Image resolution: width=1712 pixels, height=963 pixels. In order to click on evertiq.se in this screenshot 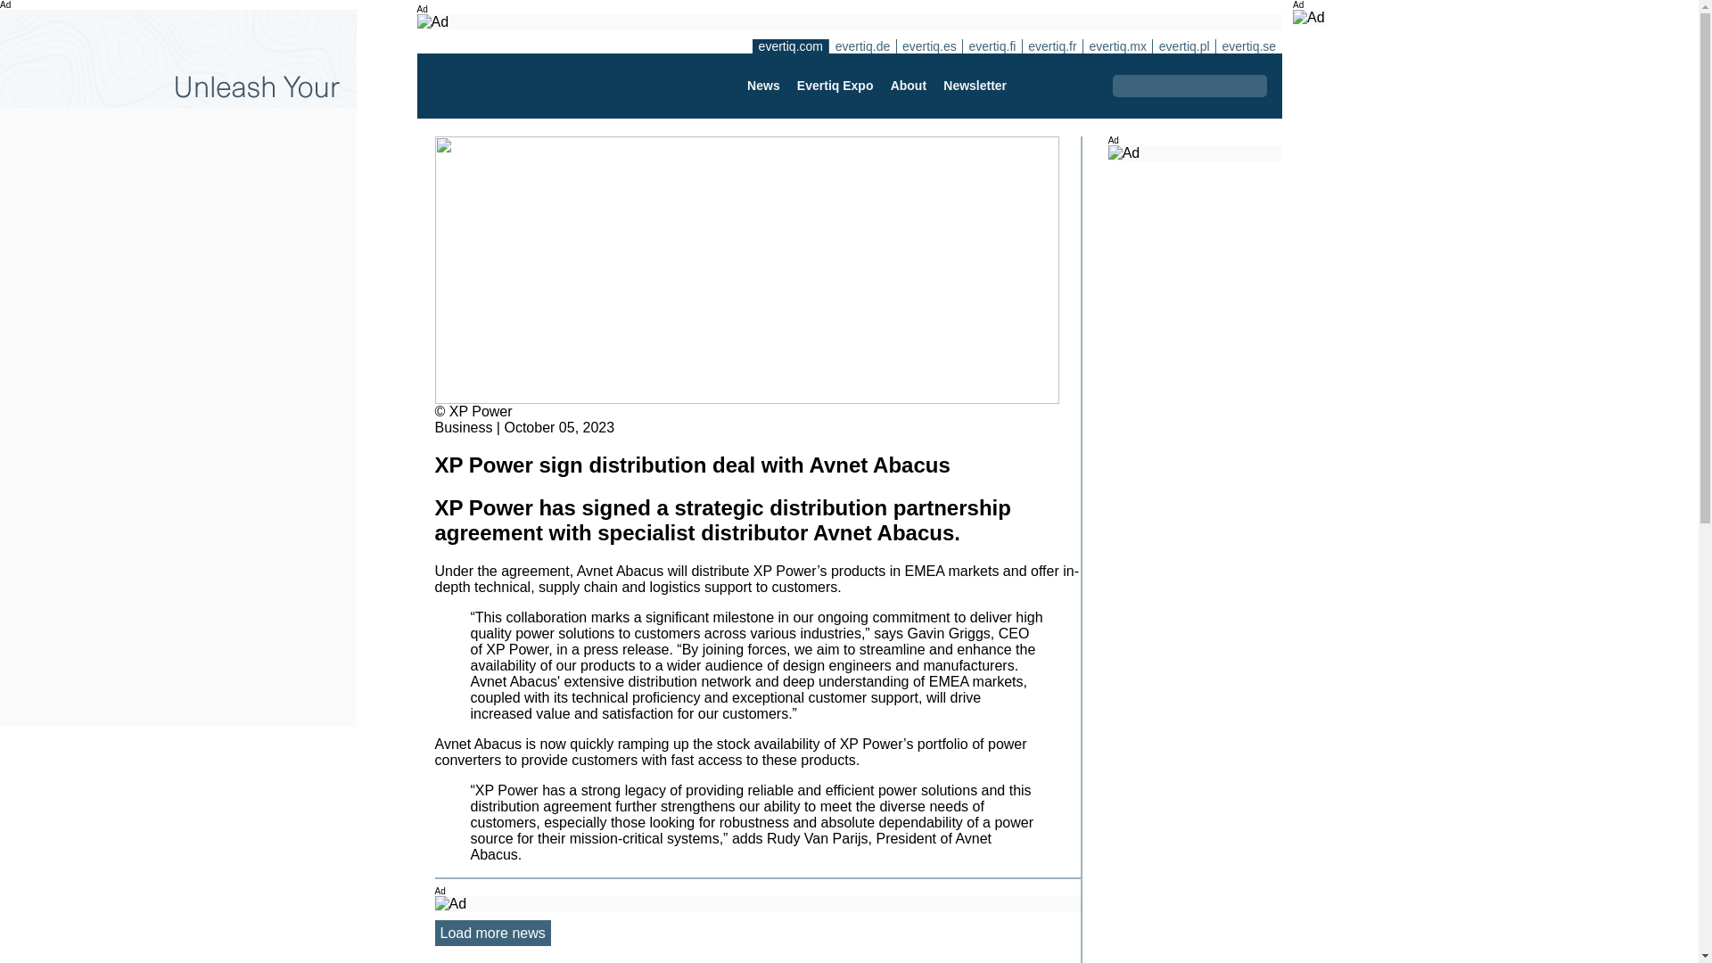, I will do `click(1248, 46)`.